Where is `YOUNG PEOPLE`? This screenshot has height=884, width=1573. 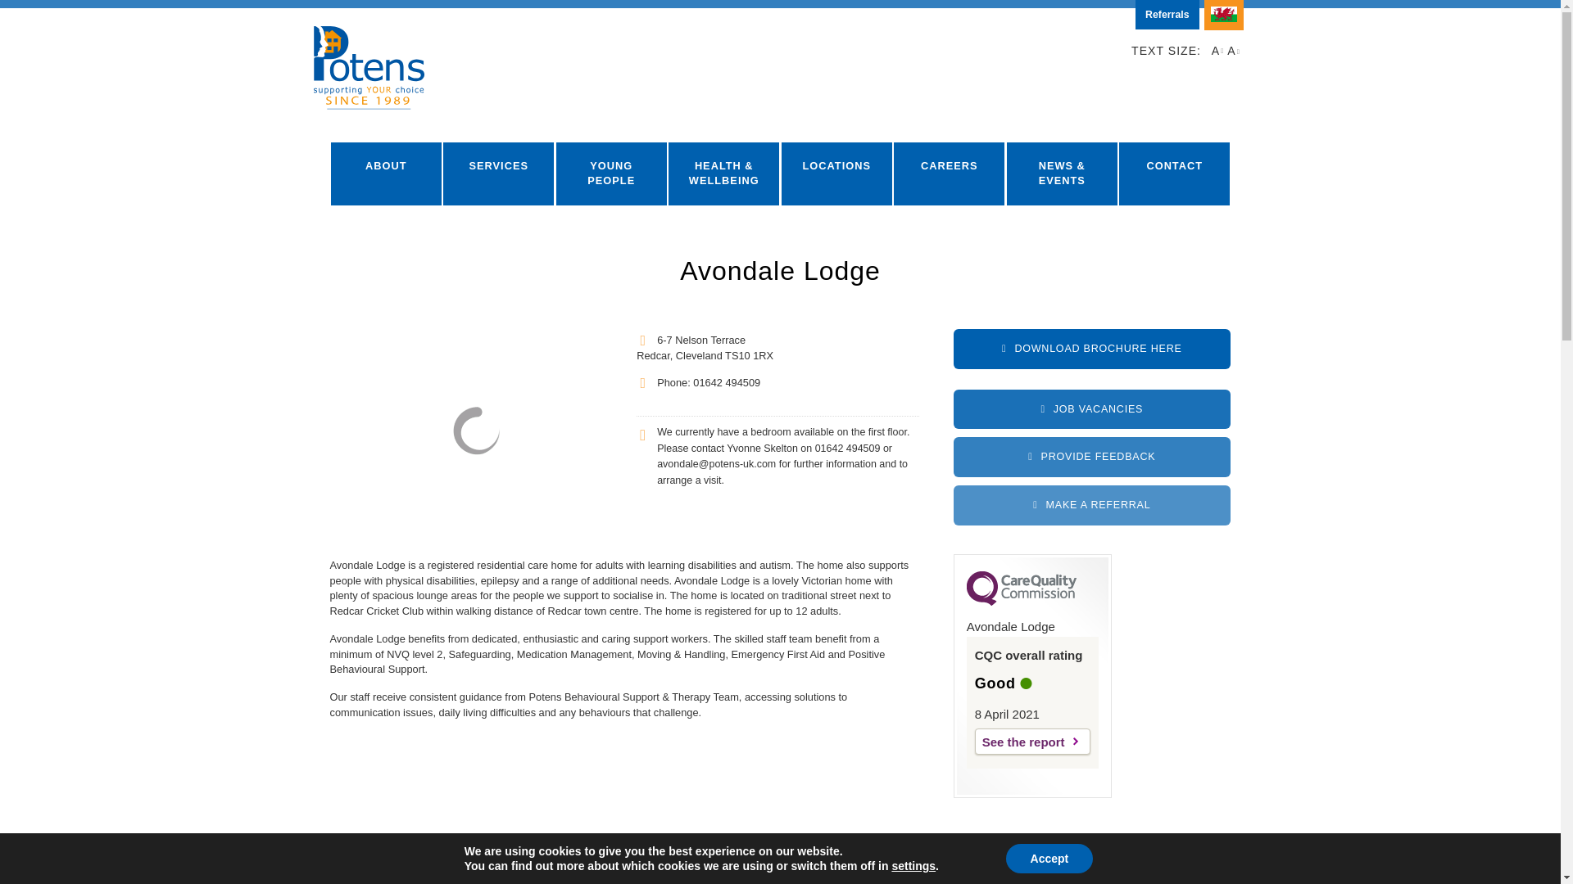
YOUNG PEOPLE is located at coordinates (611, 174).